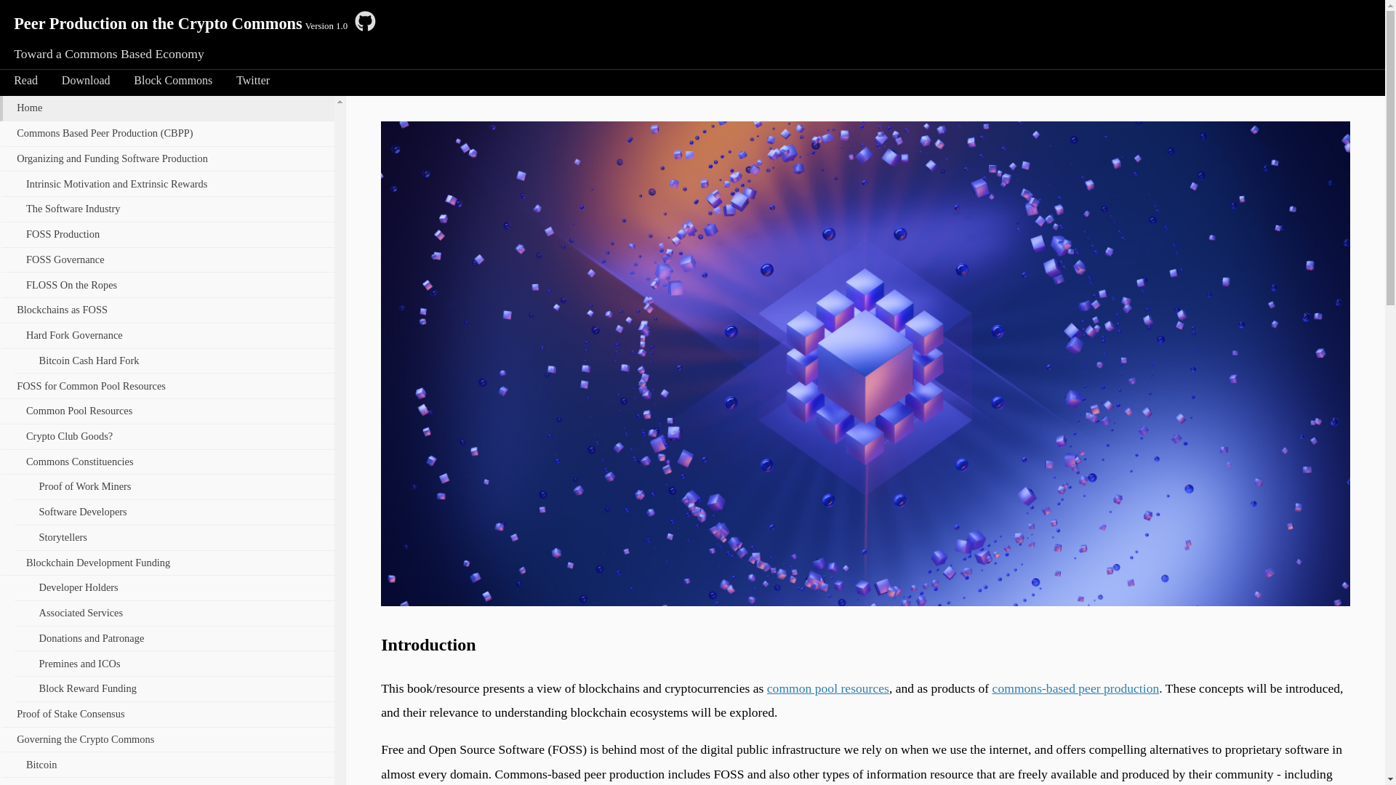 The image size is (1396, 785). Describe the element at coordinates (174, 613) in the screenshot. I see `Associated Services` at that location.